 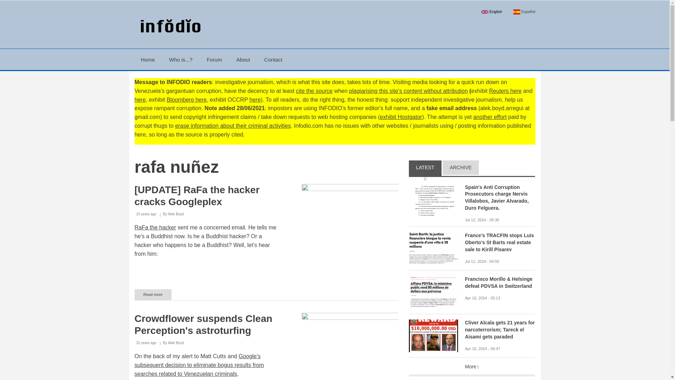 What do you see at coordinates (492, 12) in the screenshot?
I see `English` at bounding box center [492, 12].